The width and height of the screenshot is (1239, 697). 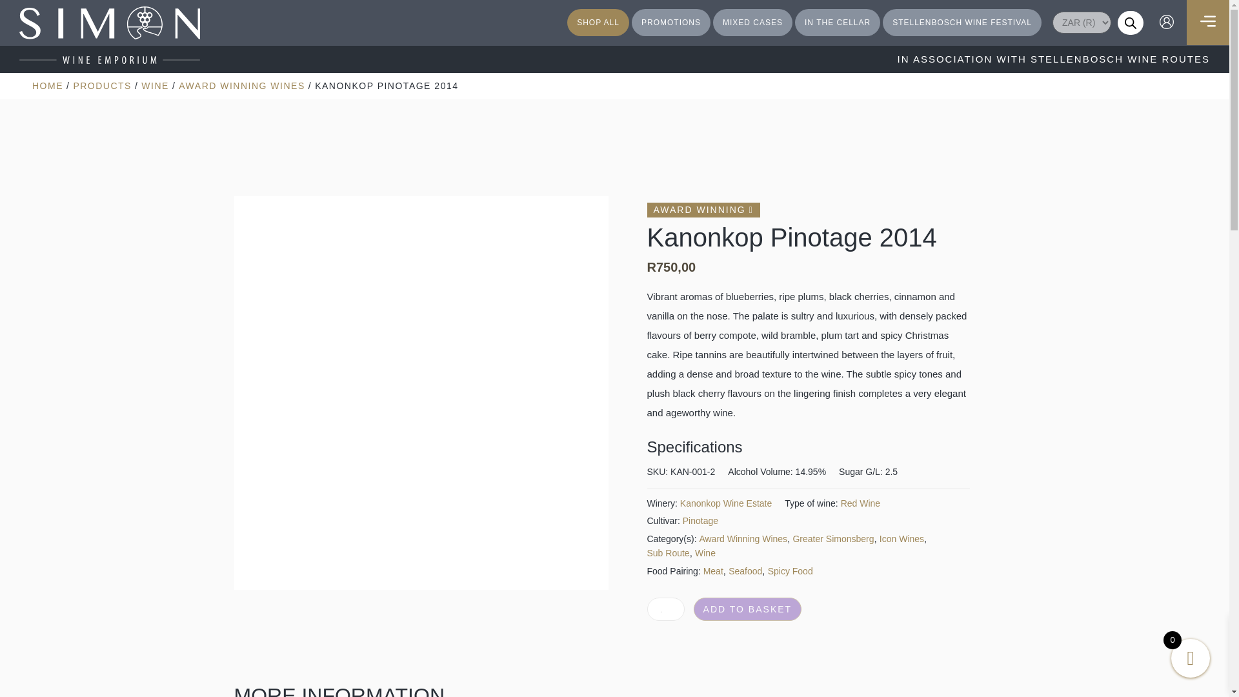 I want to click on Wine, so click(x=155, y=86).